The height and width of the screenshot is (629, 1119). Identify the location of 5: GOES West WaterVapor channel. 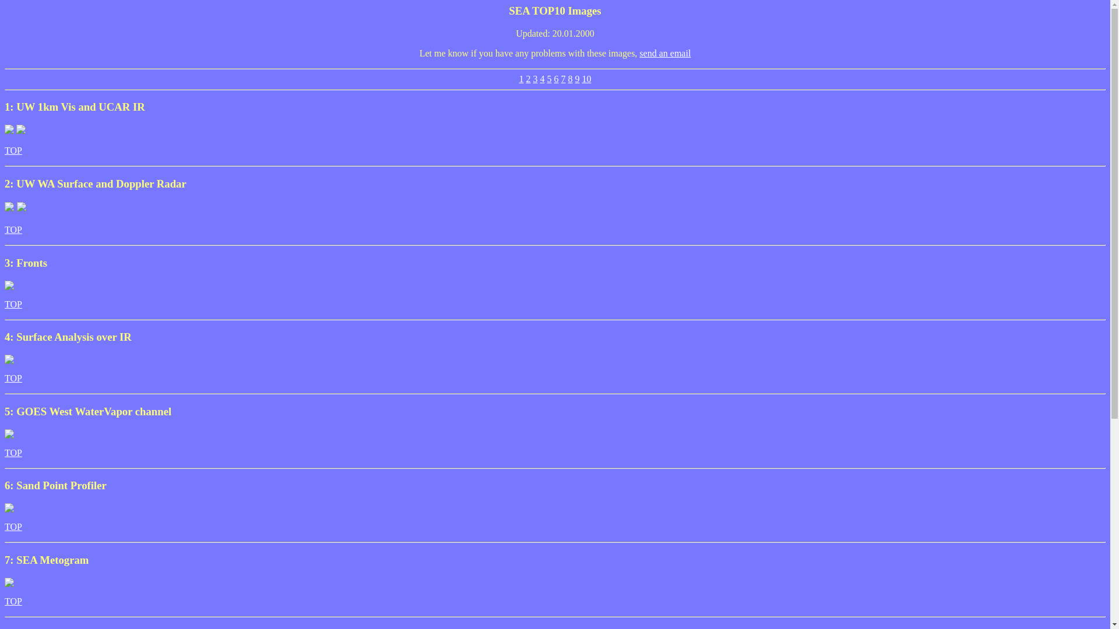
(555, 423).